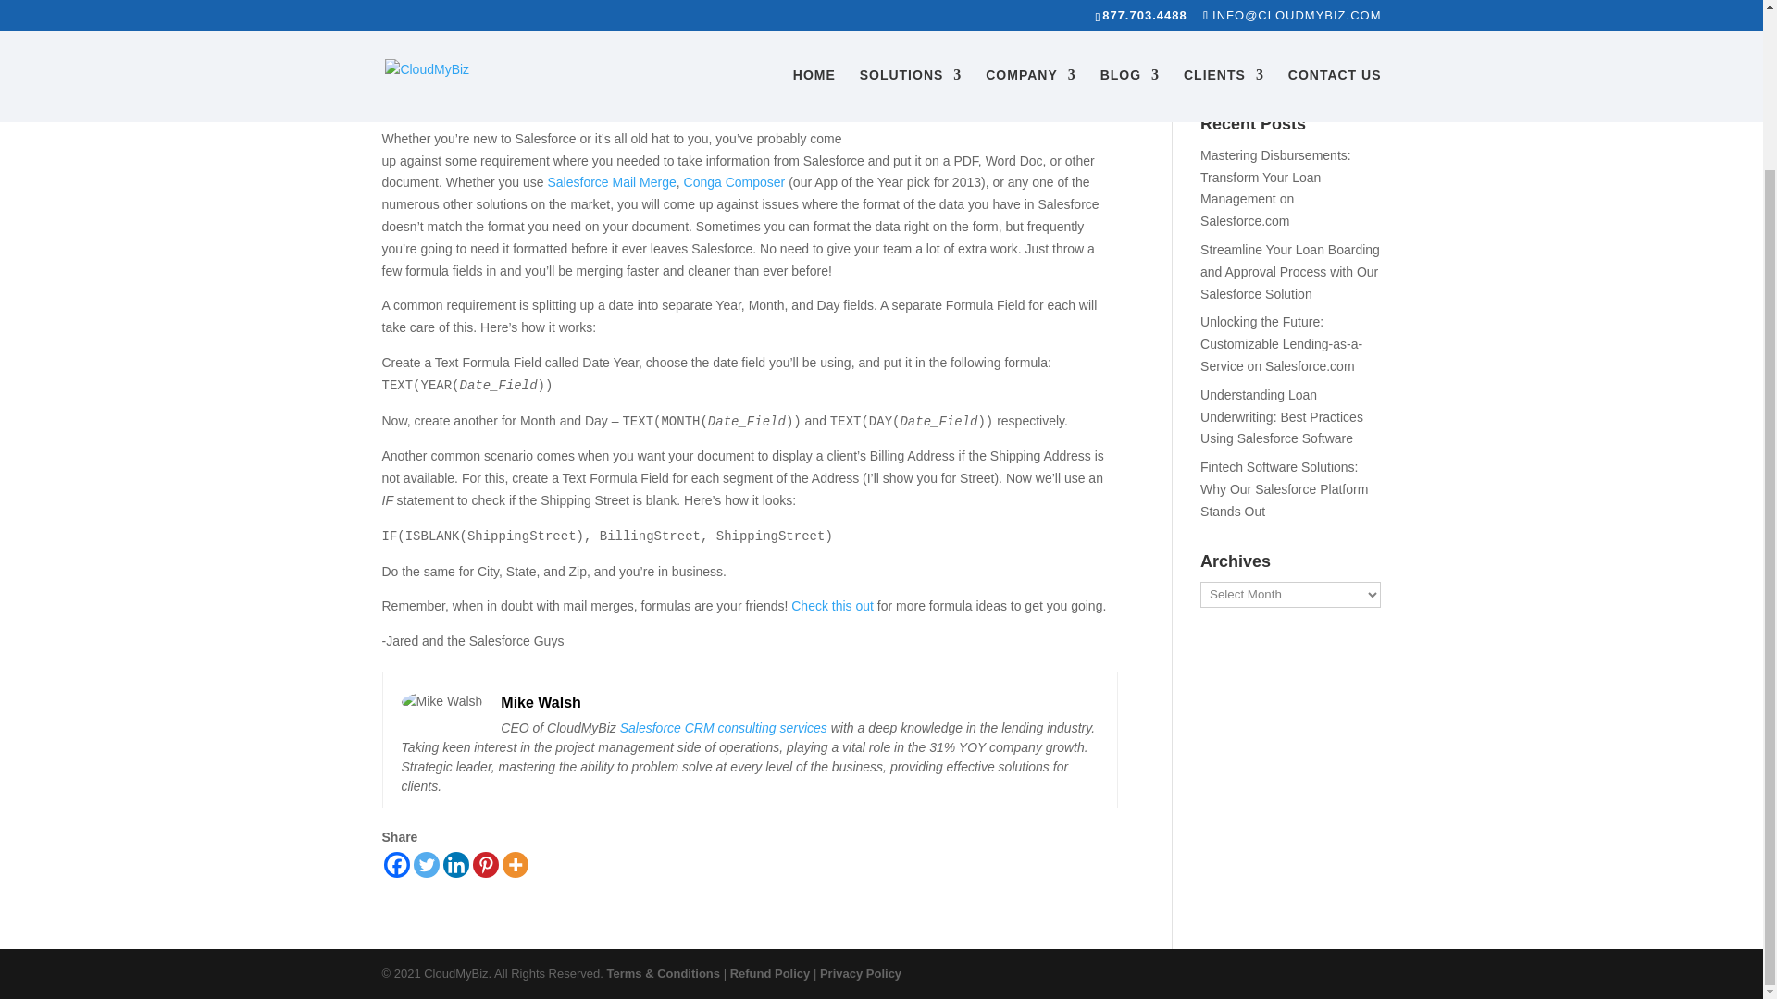  I want to click on Facebook, so click(396, 865).